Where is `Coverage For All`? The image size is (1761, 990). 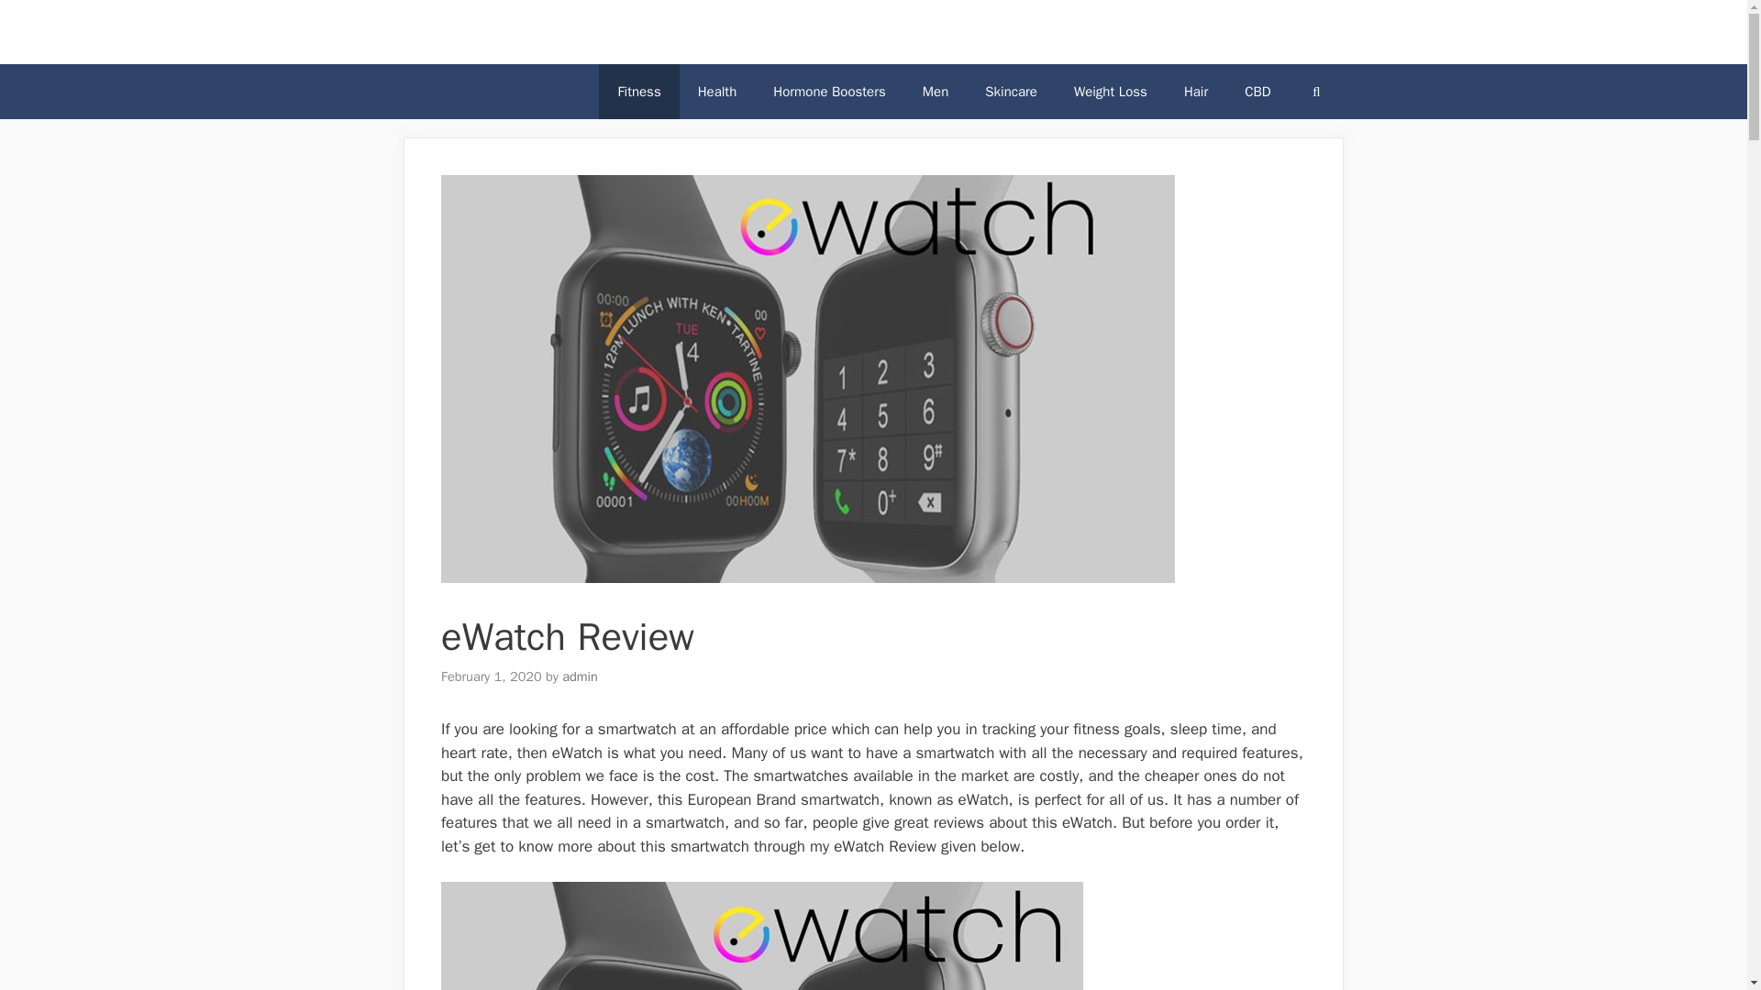 Coverage For All is located at coordinates (482, 31).